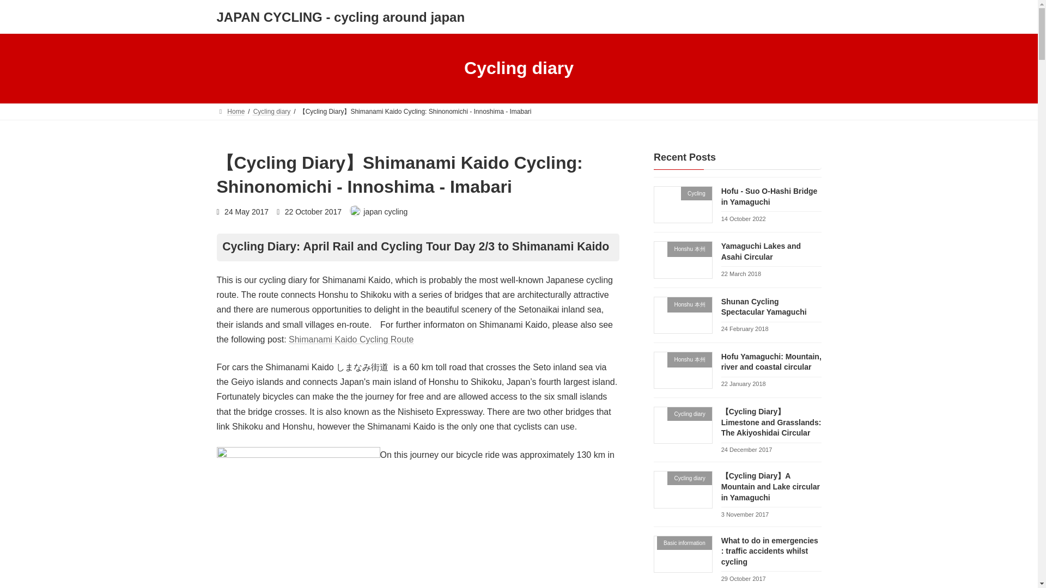  Describe the element at coordinates (271, 111) in the screenshot. I see `Cycling diary` at that location.